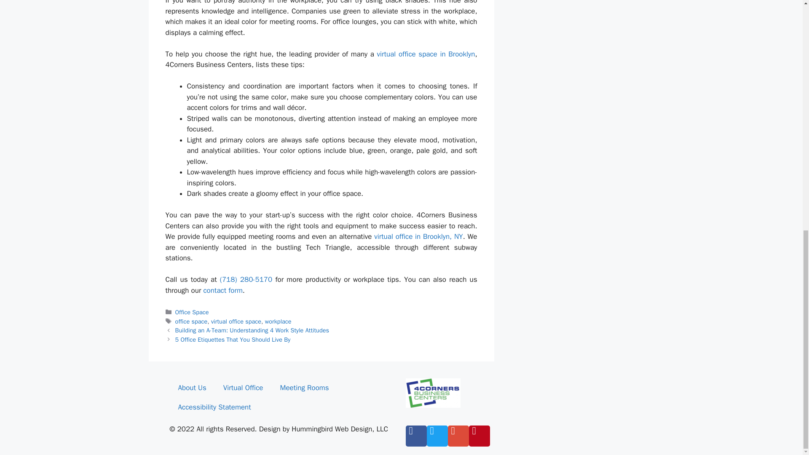  What do you see at coordinates (426, 54) in the screenshot?
I see `virtual office space in Brooklyn` at bounding box center [426, 54].